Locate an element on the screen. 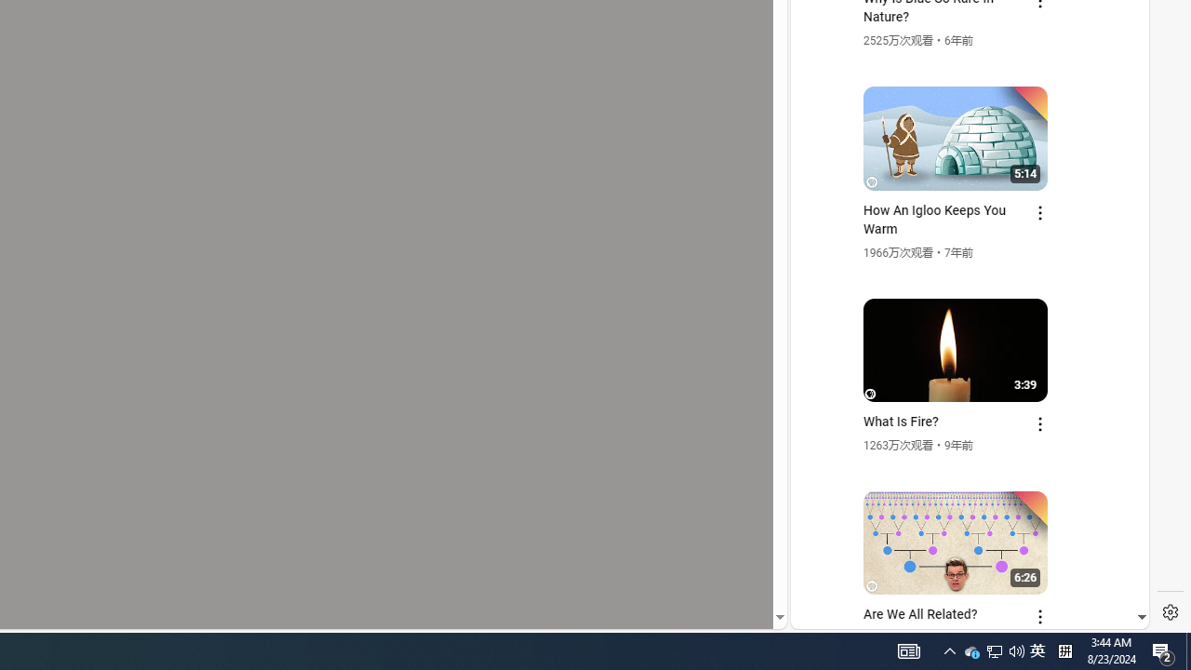 This screenshot has height=670, width=1191. YouTube - YouTube is located at coordinates (962, 248).